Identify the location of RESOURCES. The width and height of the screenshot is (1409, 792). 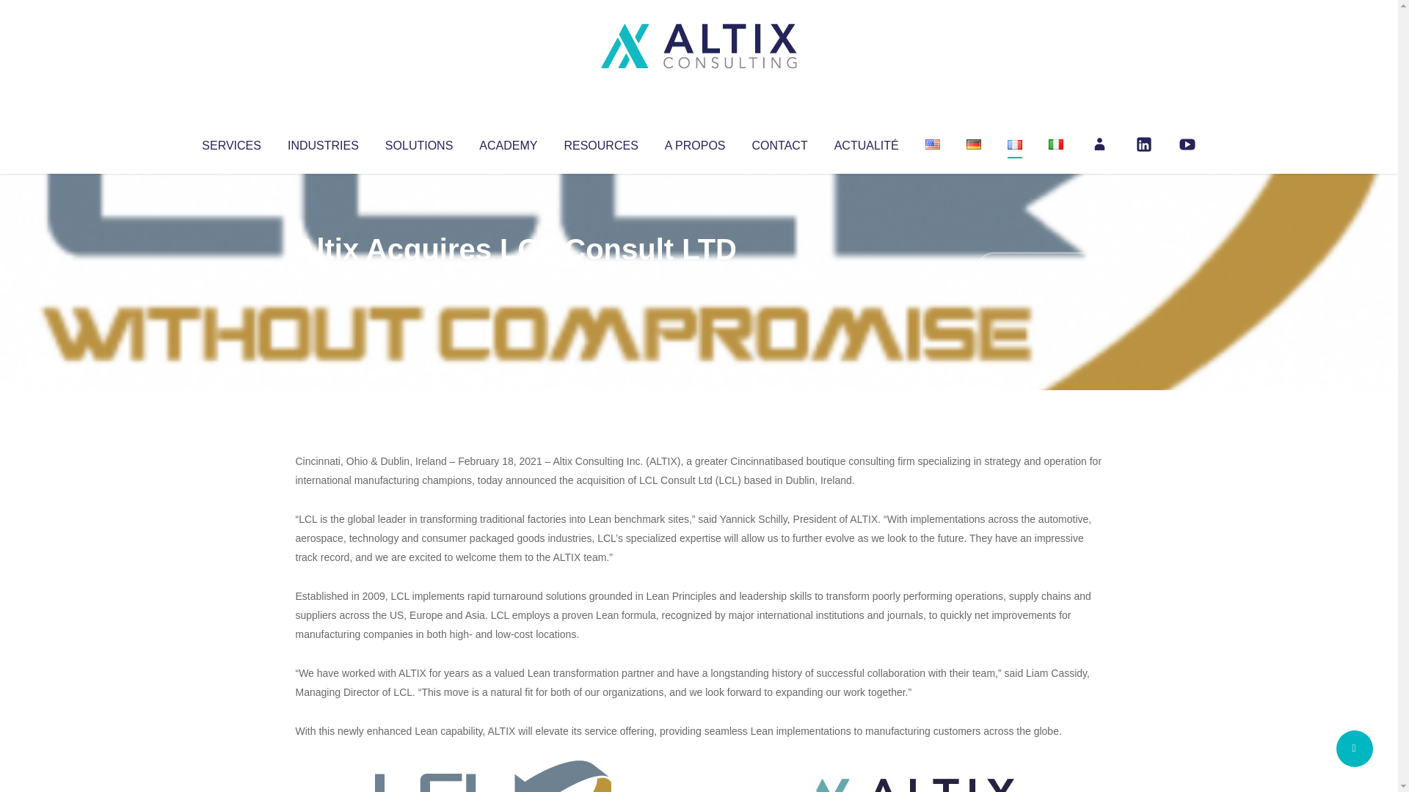
(600, 142).